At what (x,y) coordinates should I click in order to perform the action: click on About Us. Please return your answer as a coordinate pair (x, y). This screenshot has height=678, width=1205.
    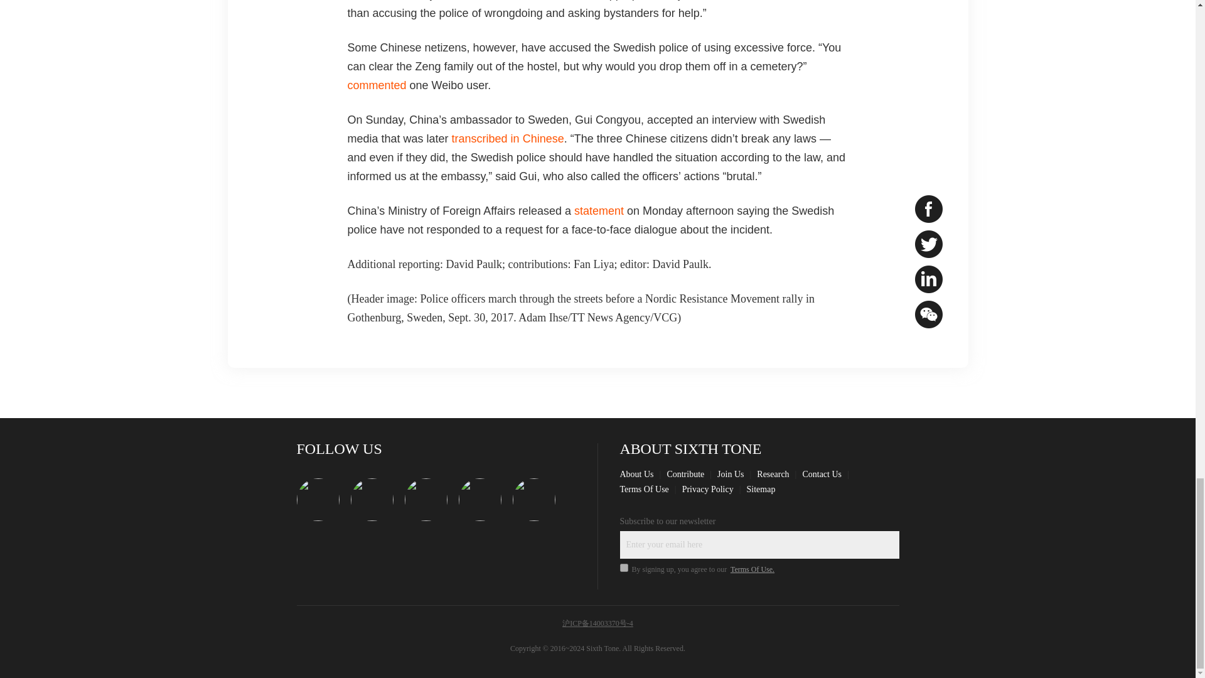
    Looking at the image, I should click on (637, 474).